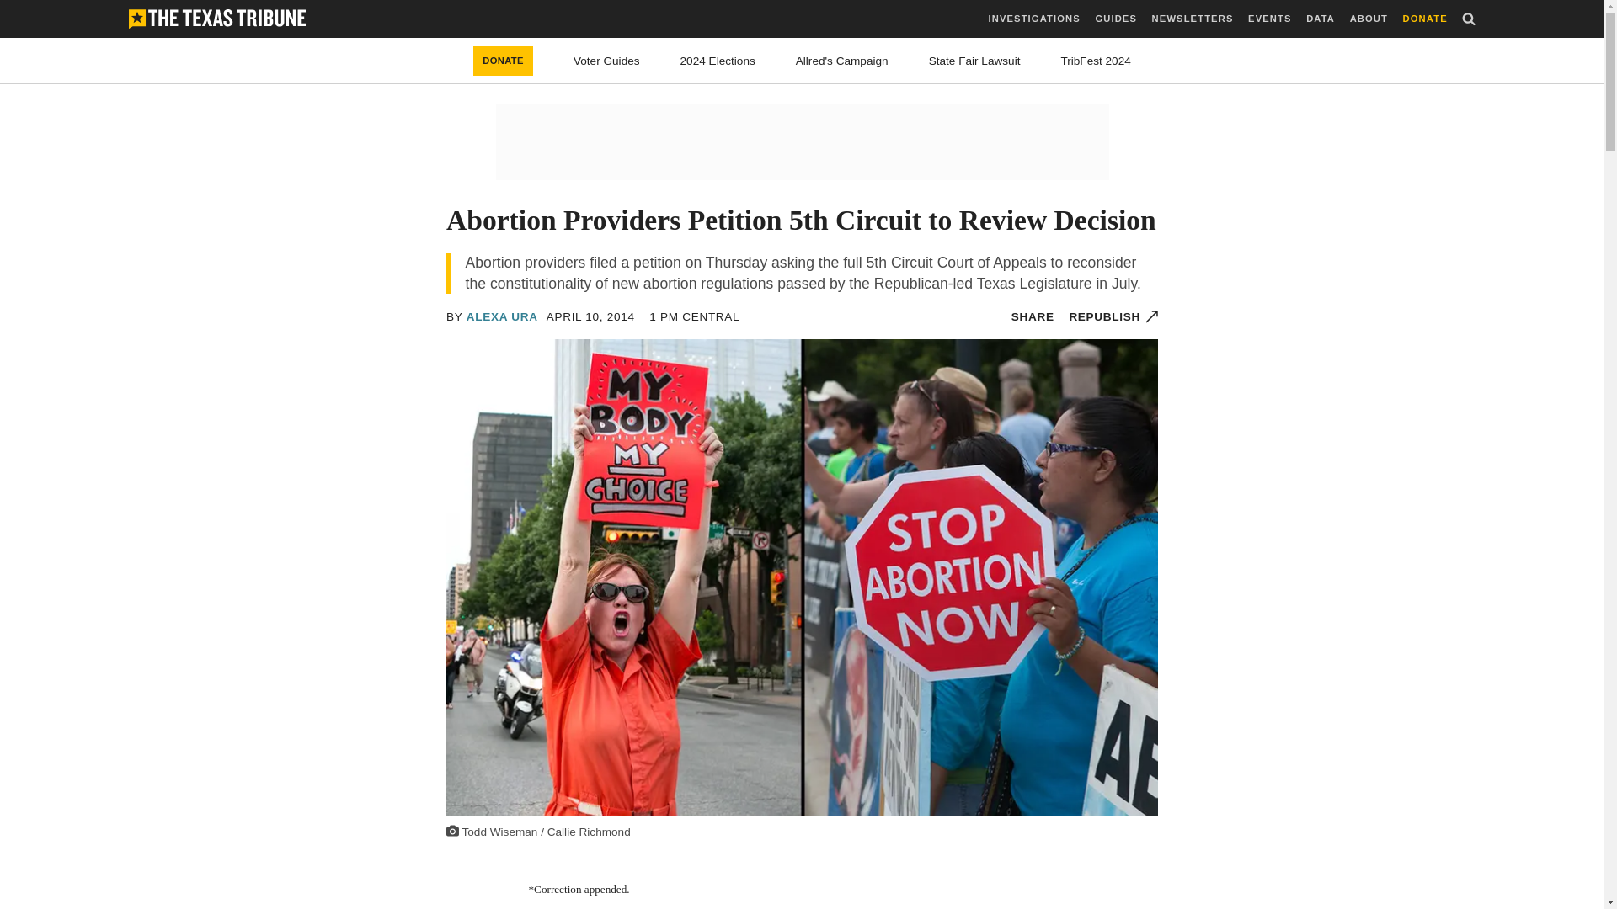 This screenshot has width=1617, height=909. I want to click on DONATE, so click(1425, 19).